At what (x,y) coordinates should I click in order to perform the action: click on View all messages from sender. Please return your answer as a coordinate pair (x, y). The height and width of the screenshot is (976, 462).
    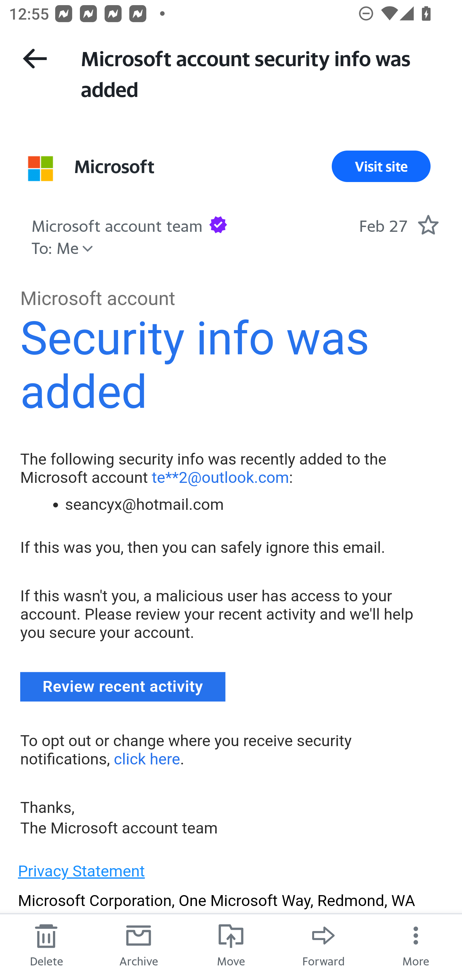
    Looking at the image, I should click on (40, 168).